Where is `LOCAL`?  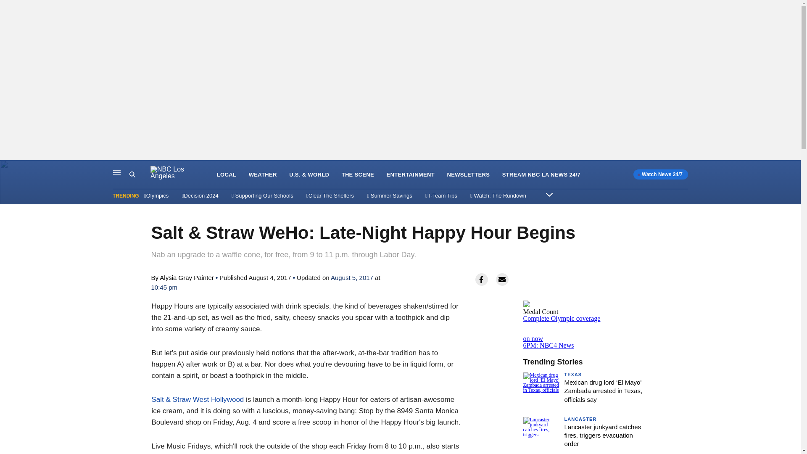 LOCAL is located at coordinates (227, 175).